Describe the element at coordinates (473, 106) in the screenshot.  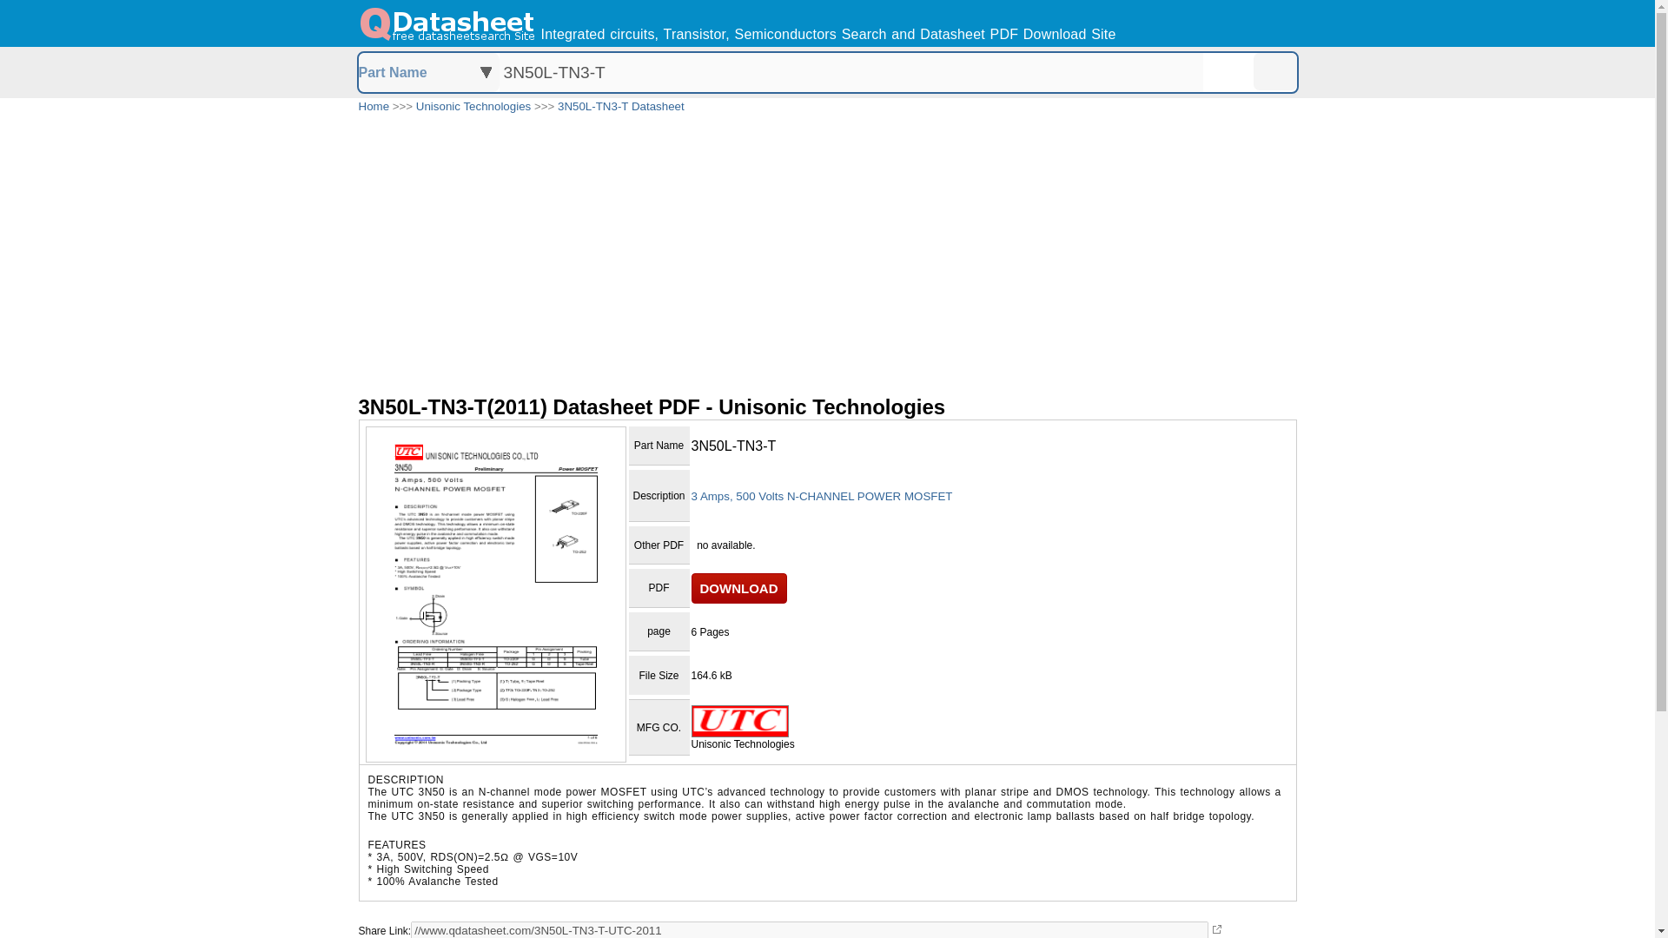
I see `Unisonic Technologies` at that location.